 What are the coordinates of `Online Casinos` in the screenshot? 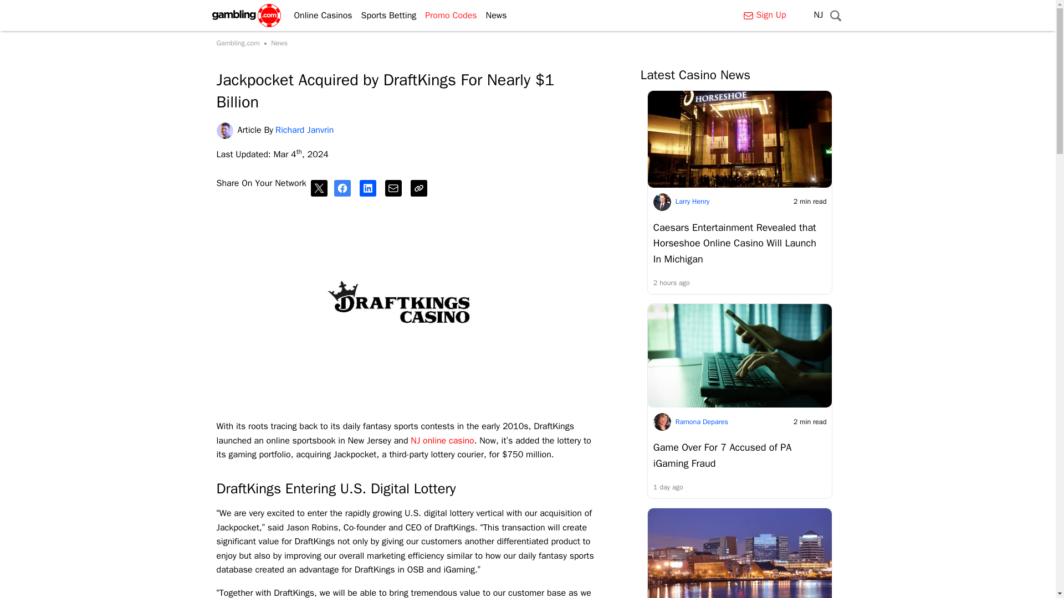 It's located at (318, 16).